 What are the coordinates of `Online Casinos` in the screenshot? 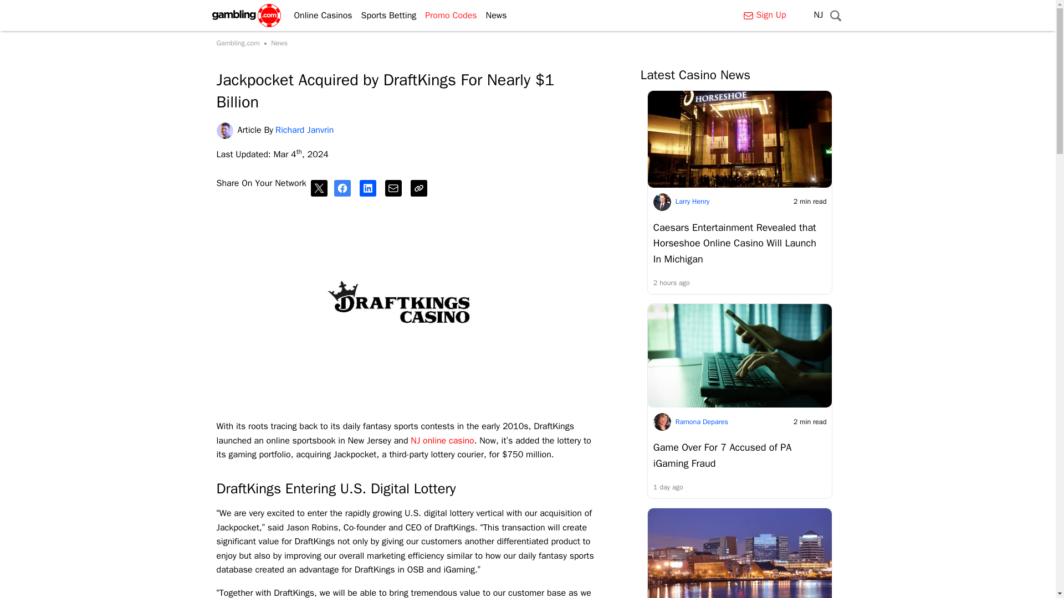 It's located at (318, 16).